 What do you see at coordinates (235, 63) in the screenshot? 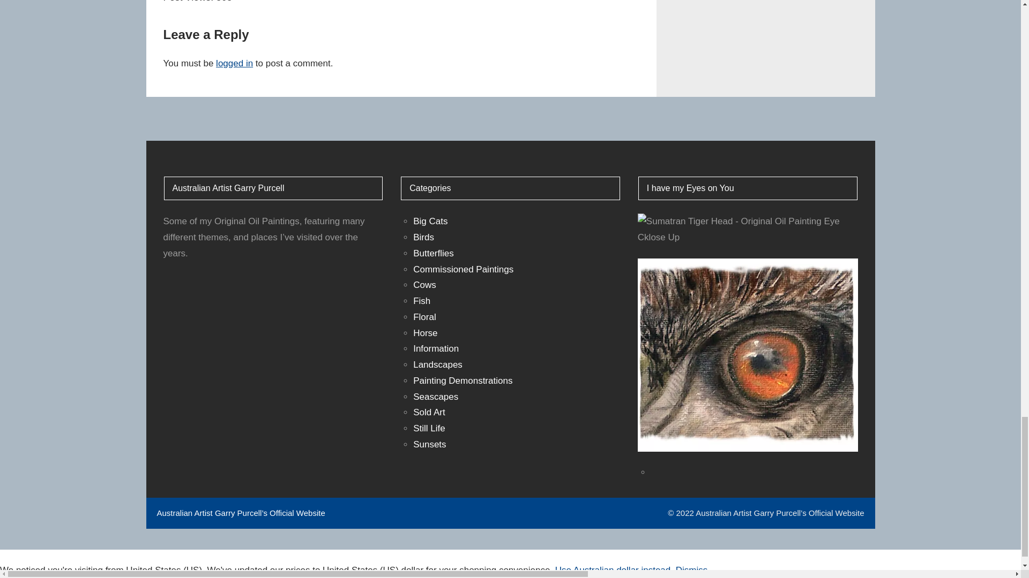
I see `logged in` at bounding box center [235, 63].